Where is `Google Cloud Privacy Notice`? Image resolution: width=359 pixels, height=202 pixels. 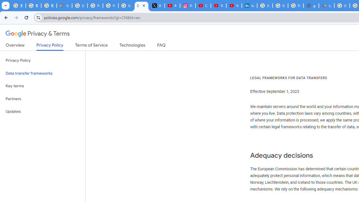
Google Cloud Privacy Notice is located at coordinates (65, 6).